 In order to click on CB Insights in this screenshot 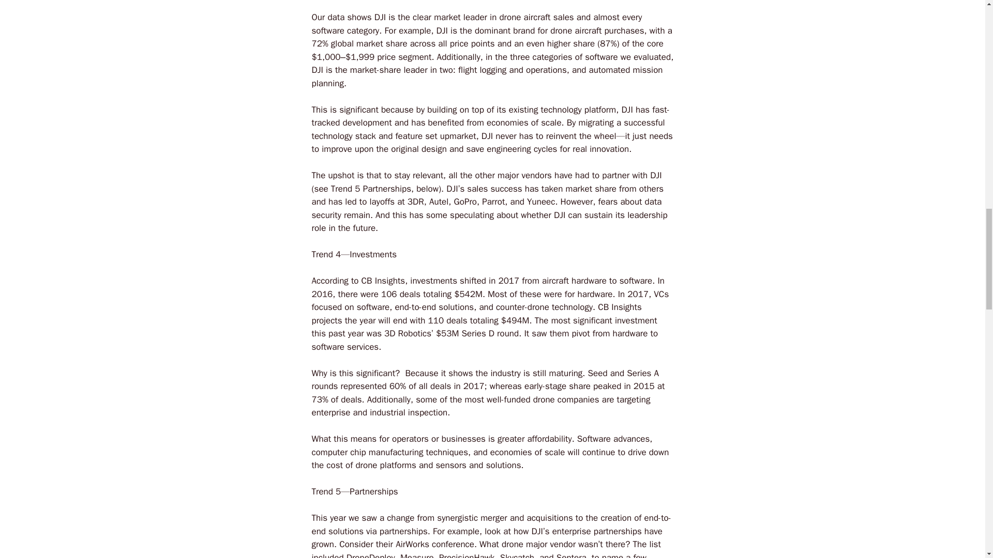, I will do `click(383, 281)`.